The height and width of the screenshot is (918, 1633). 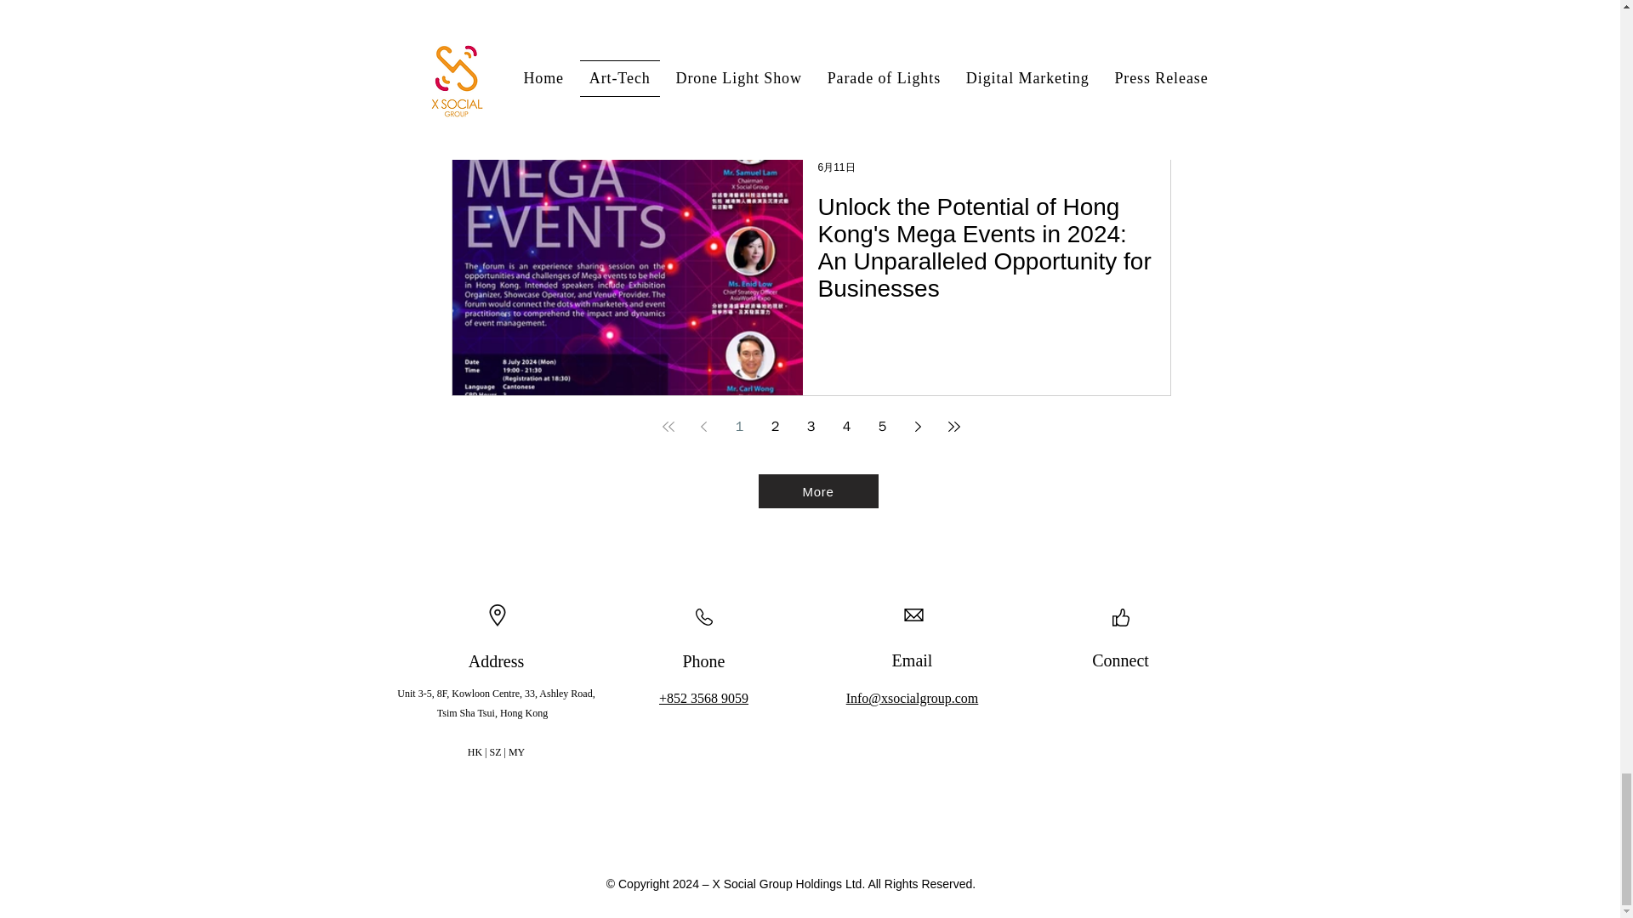 What do you see at coordinates (846, 426) in the screenshot?
I see `4` at bounding box center [846, 426].